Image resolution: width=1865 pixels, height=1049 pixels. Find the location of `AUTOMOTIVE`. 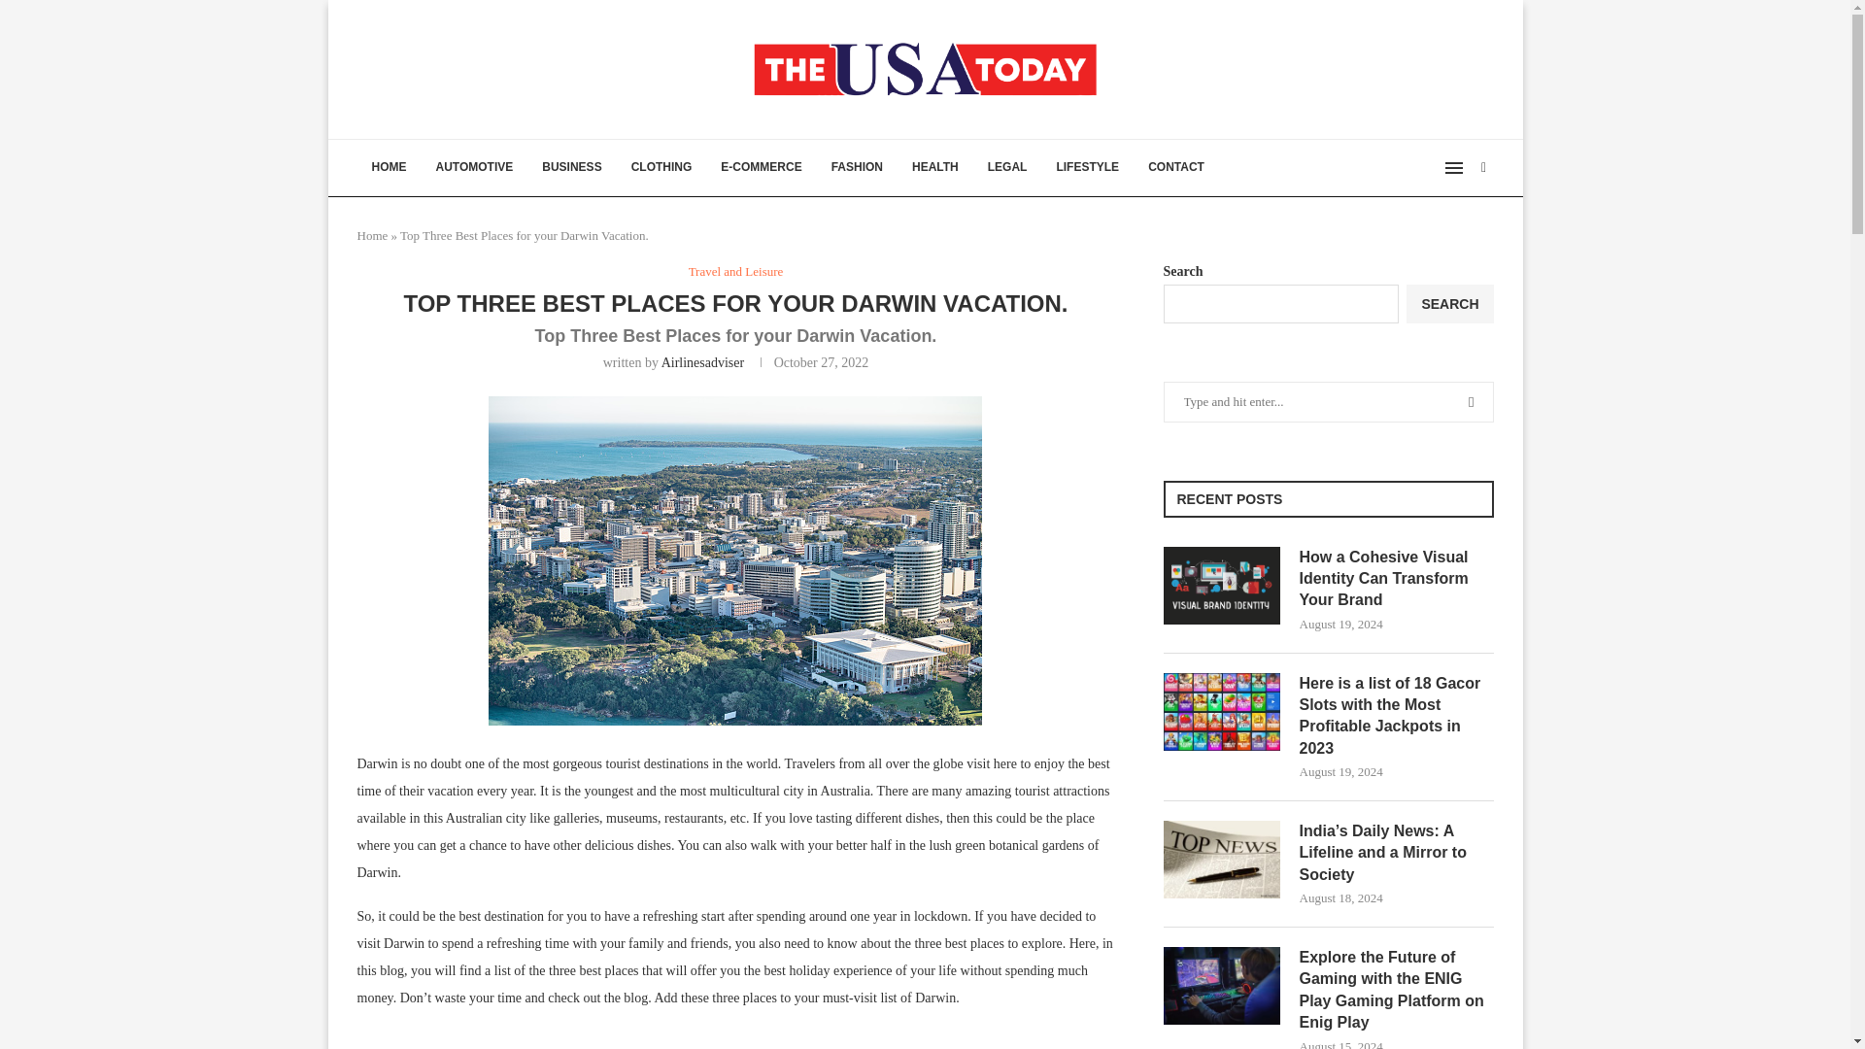

AUTOMOTIVE is located at coordinates (474, 167).